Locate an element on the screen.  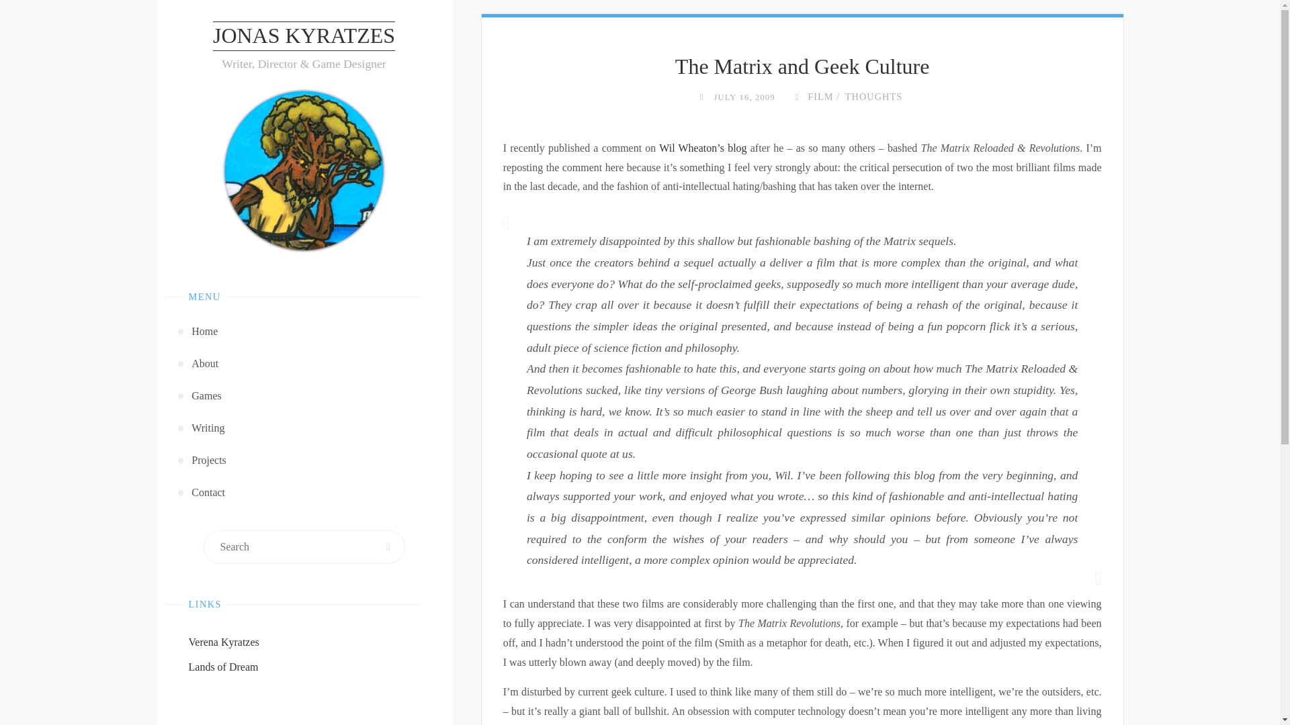
Writing is located at coordinates (305, 428).